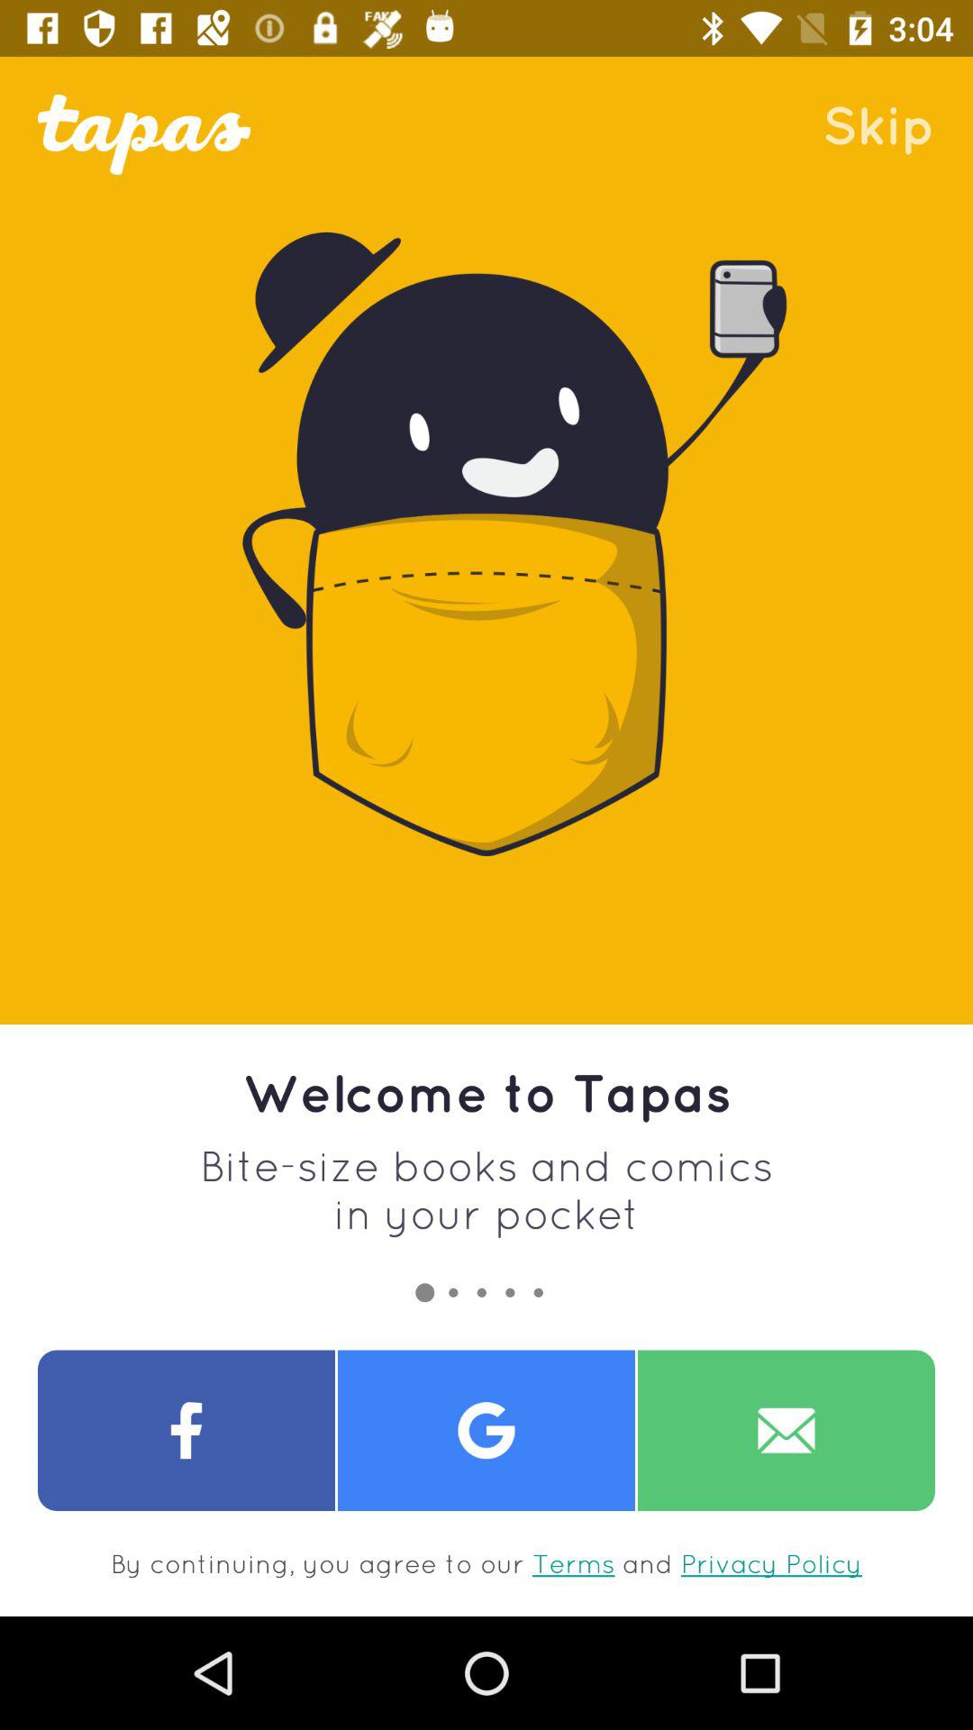 This screenshot has width=973, height=1730. I want to click on share the article, so click(486, 1431).